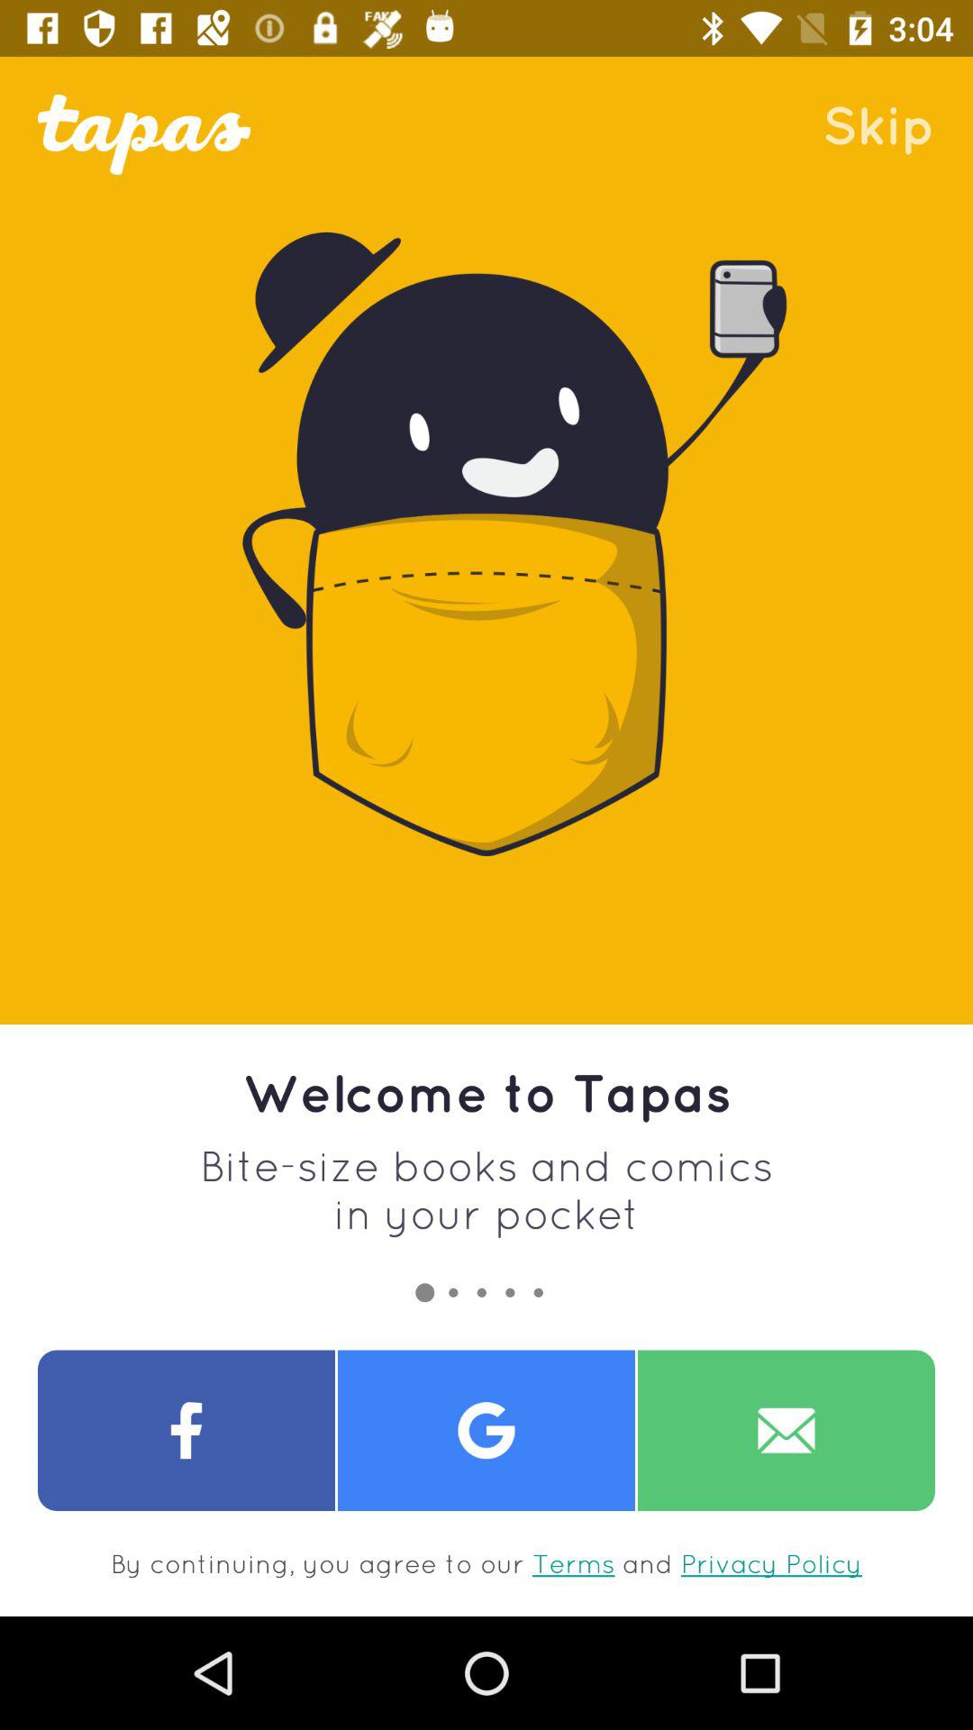 This screenshot has width=973, height=1730. I want to click on share the article, so click(486, 1431).